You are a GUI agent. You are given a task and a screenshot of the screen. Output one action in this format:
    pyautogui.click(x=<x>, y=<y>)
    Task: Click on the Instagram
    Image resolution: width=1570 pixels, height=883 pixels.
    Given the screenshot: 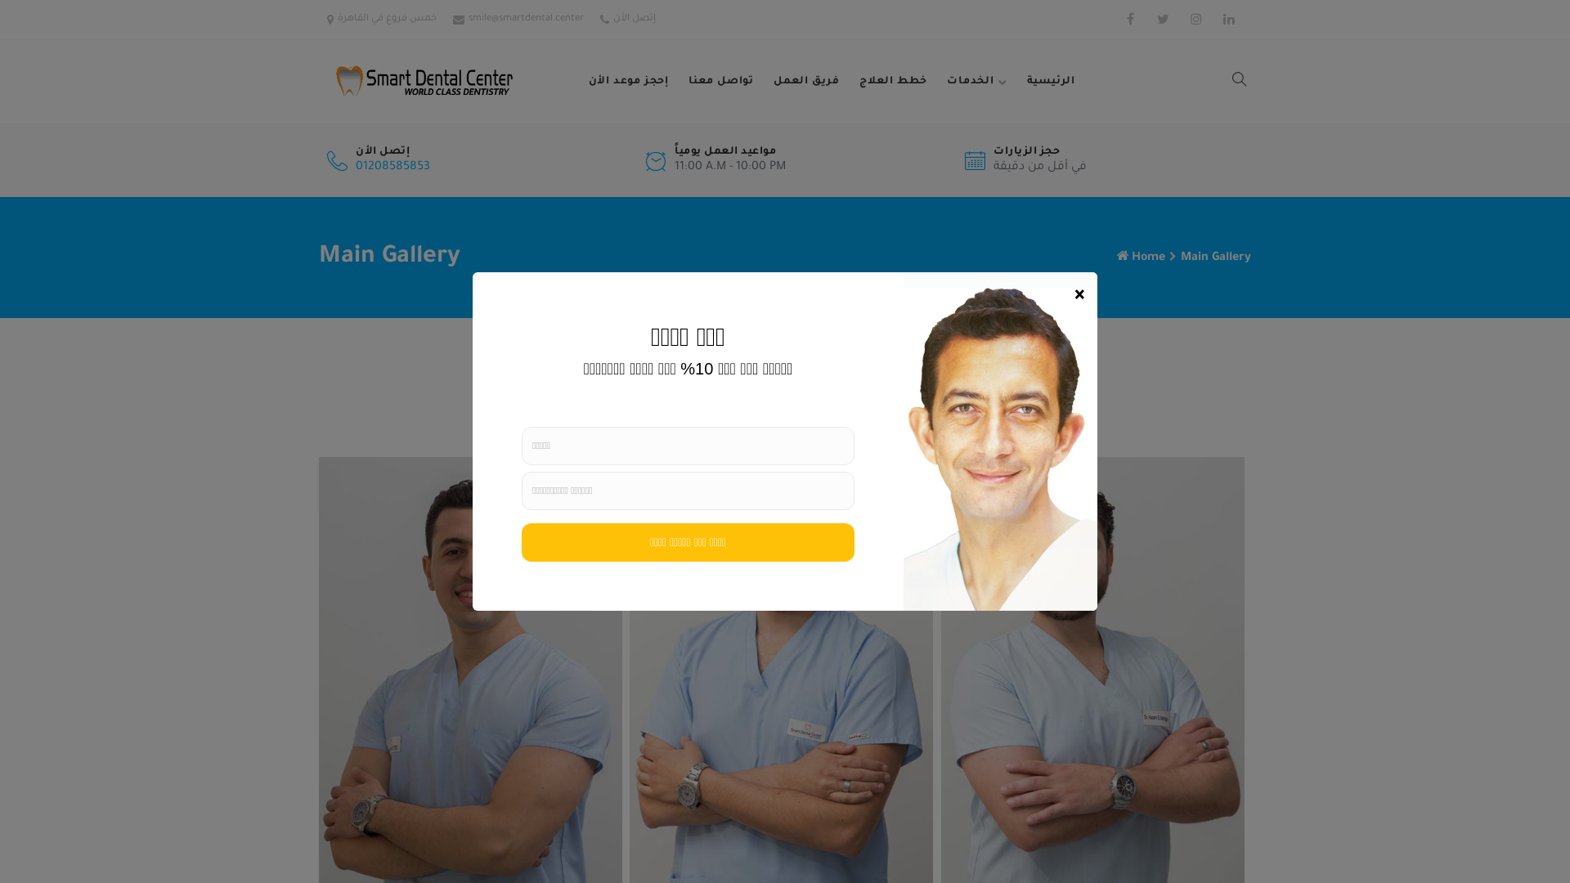 What is the action you would take?
    pyautogui.click(x=1195, y=20)
    